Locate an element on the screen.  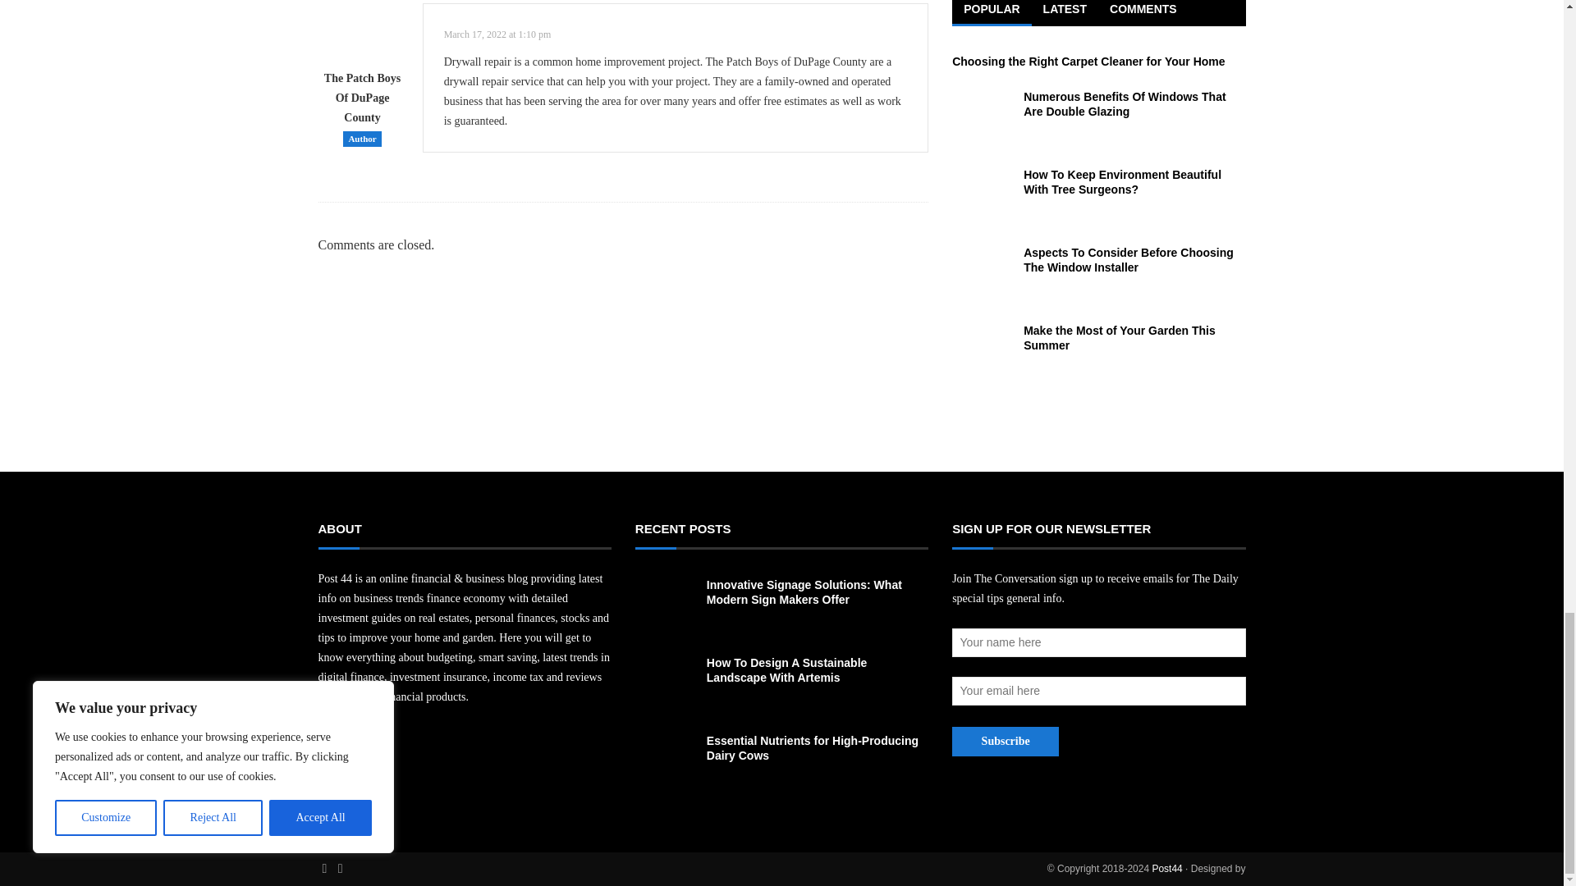
Comments is located at coordinates (1143, 13).